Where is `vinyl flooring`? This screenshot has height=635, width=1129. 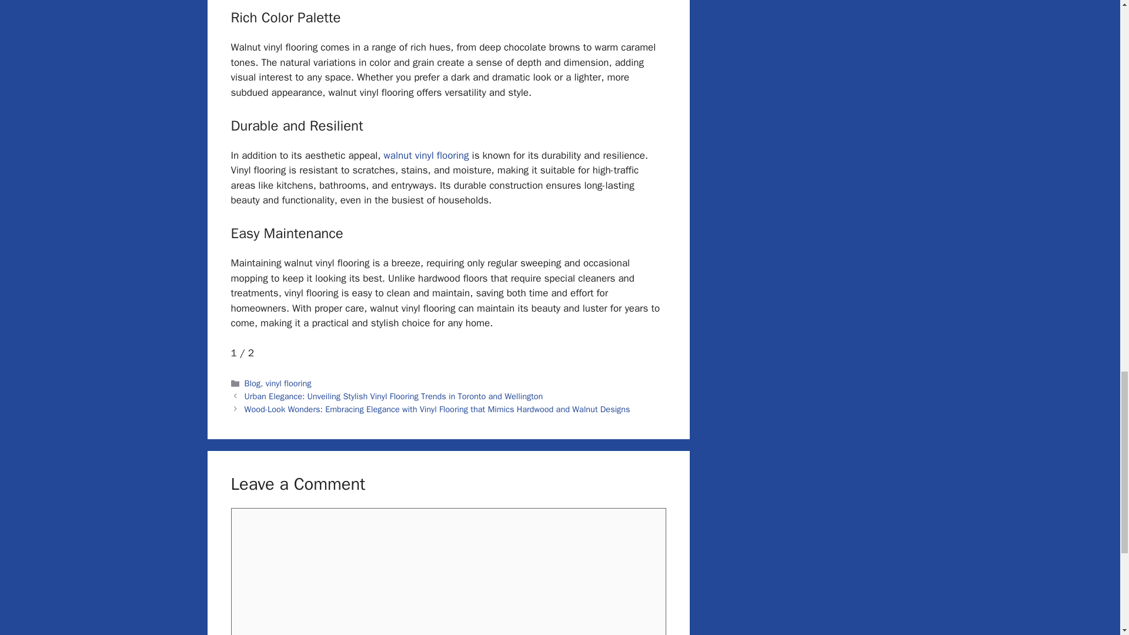 vinyl flooring is located at coordinates (288, 383).